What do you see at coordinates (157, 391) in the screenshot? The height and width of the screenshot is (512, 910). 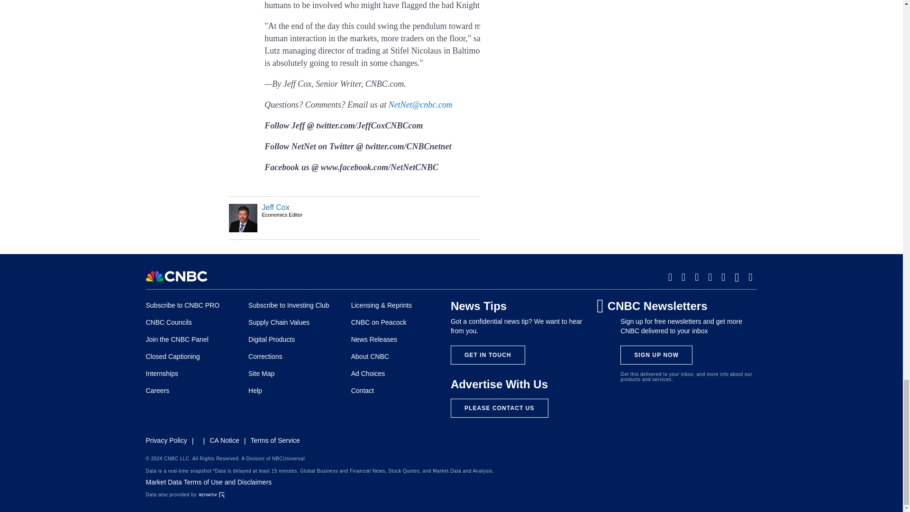 I see `Careers` at bounding box center [157, 391].